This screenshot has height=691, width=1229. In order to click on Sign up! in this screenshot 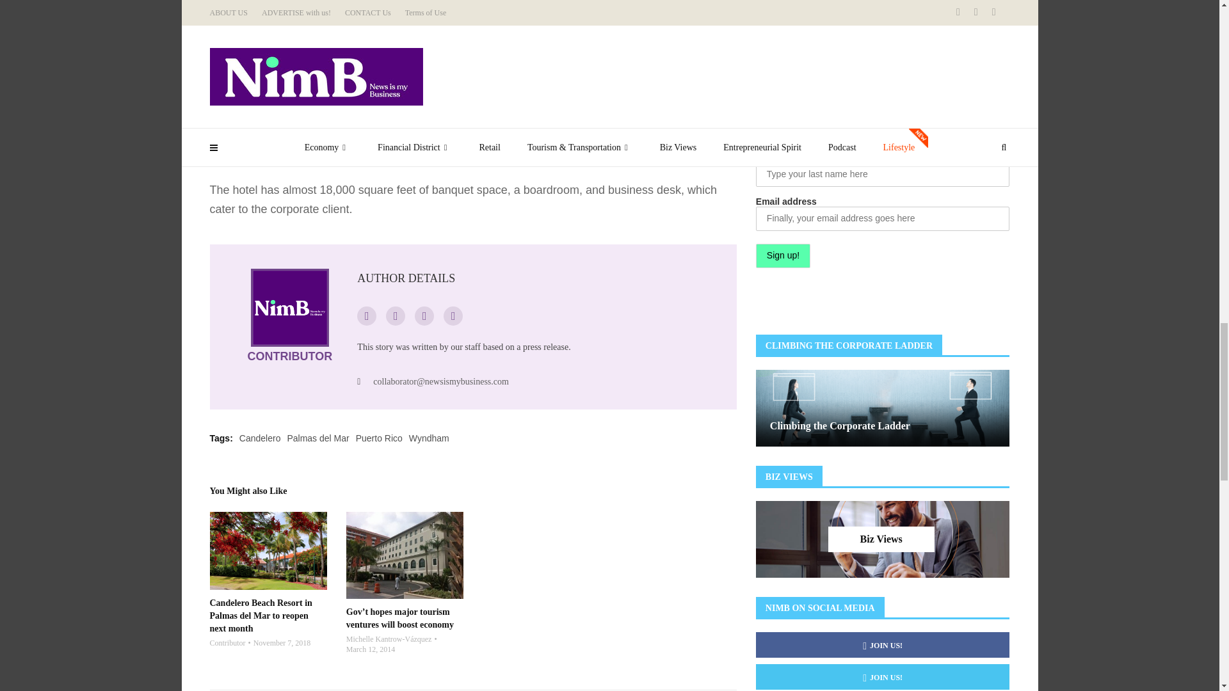, I will do `click(782, 256)`.